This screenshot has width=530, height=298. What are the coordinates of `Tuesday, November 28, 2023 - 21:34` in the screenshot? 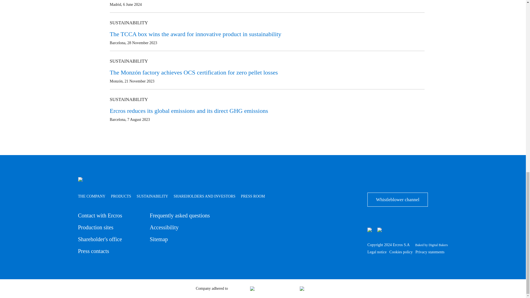 It's located at (142, 43).